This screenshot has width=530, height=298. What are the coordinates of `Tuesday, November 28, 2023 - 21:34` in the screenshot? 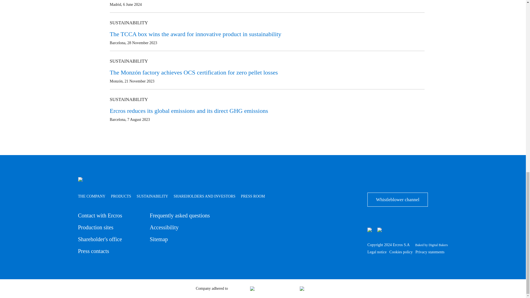 It's located at (142, 43).